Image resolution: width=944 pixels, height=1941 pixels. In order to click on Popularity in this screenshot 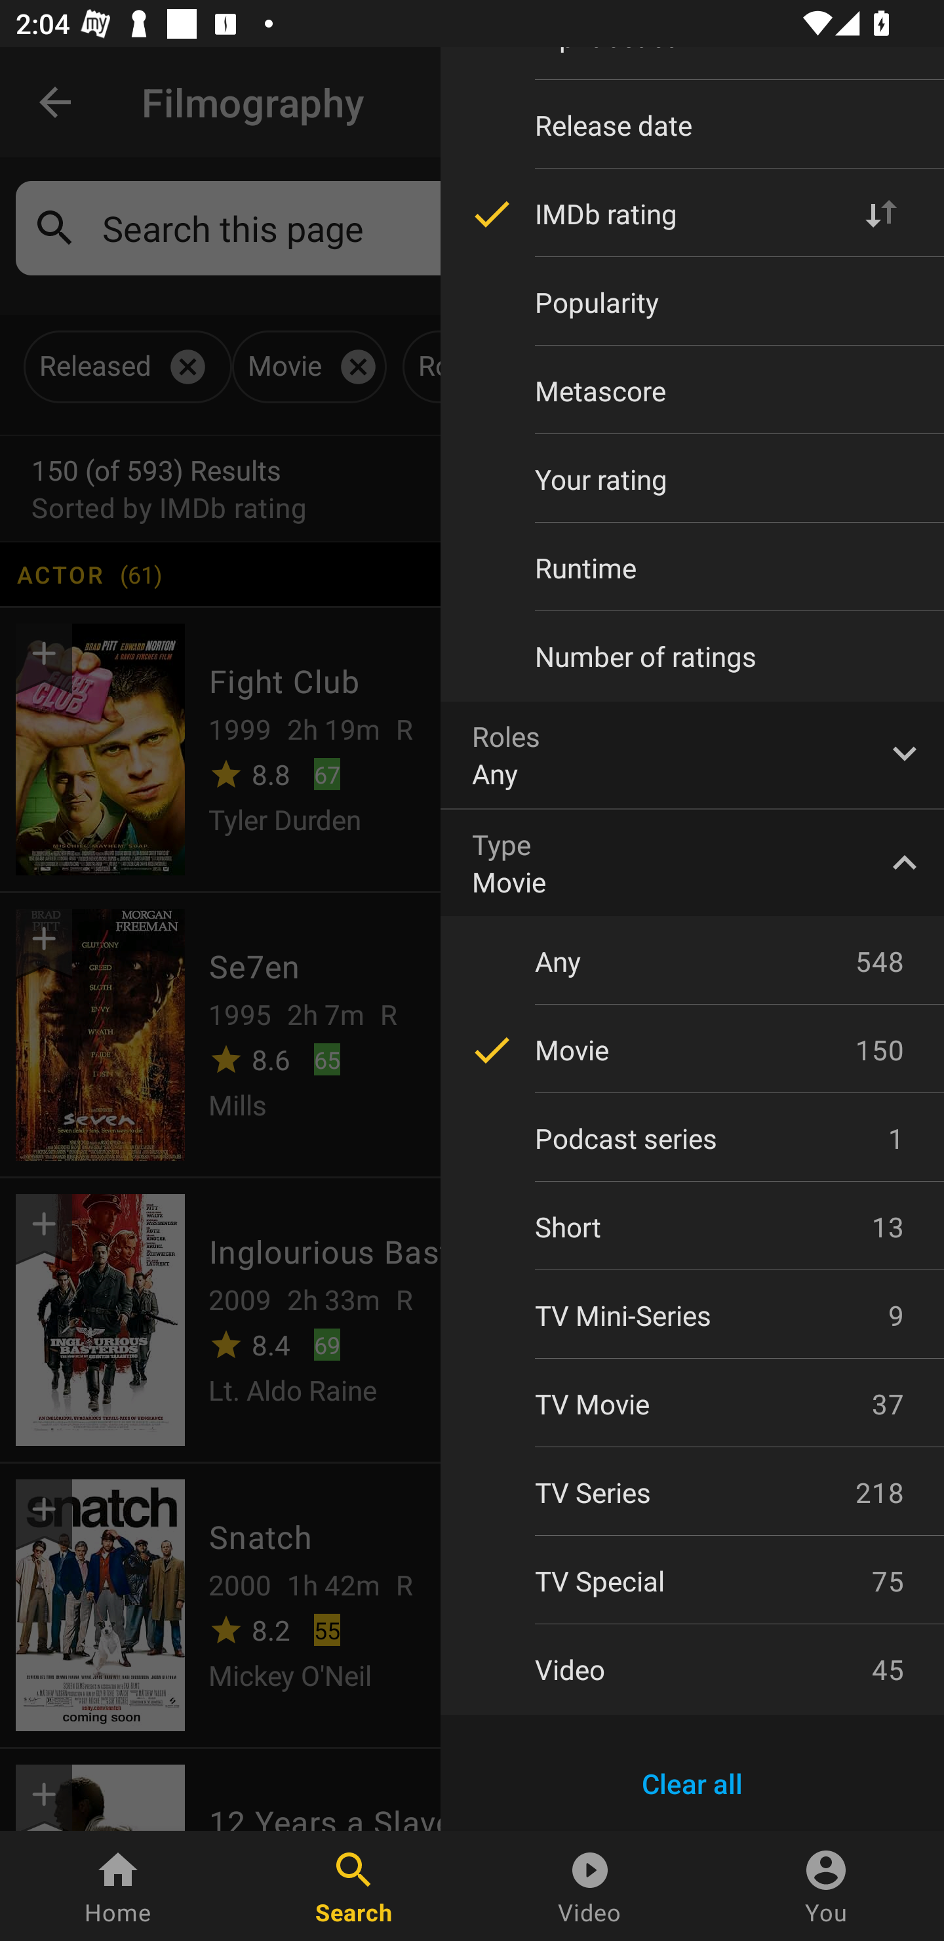, I will do `click(692, 302)`.